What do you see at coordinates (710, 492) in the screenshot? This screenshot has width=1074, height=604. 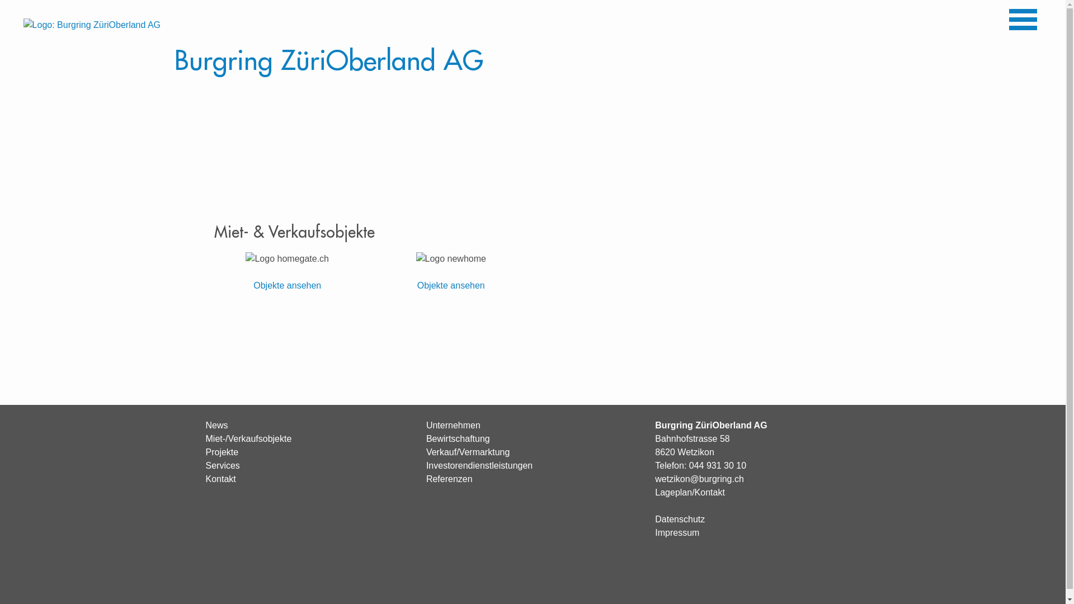 I see `Kontakt` at bounding box center [710, 492].